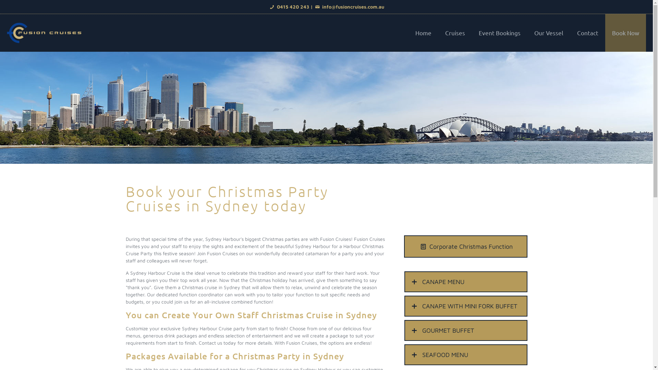 Image resolution: width=658 pixels, height=370 pixels. I want to click on Contact, so click(588, 33).